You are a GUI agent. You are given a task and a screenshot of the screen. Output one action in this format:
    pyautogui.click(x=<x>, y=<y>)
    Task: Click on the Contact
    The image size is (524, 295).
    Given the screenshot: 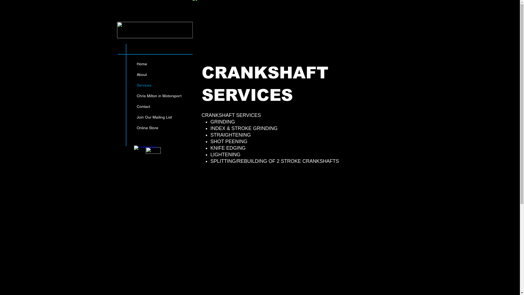 What is the action you would take?
    pyautogui.click(x=159, y=107)
    